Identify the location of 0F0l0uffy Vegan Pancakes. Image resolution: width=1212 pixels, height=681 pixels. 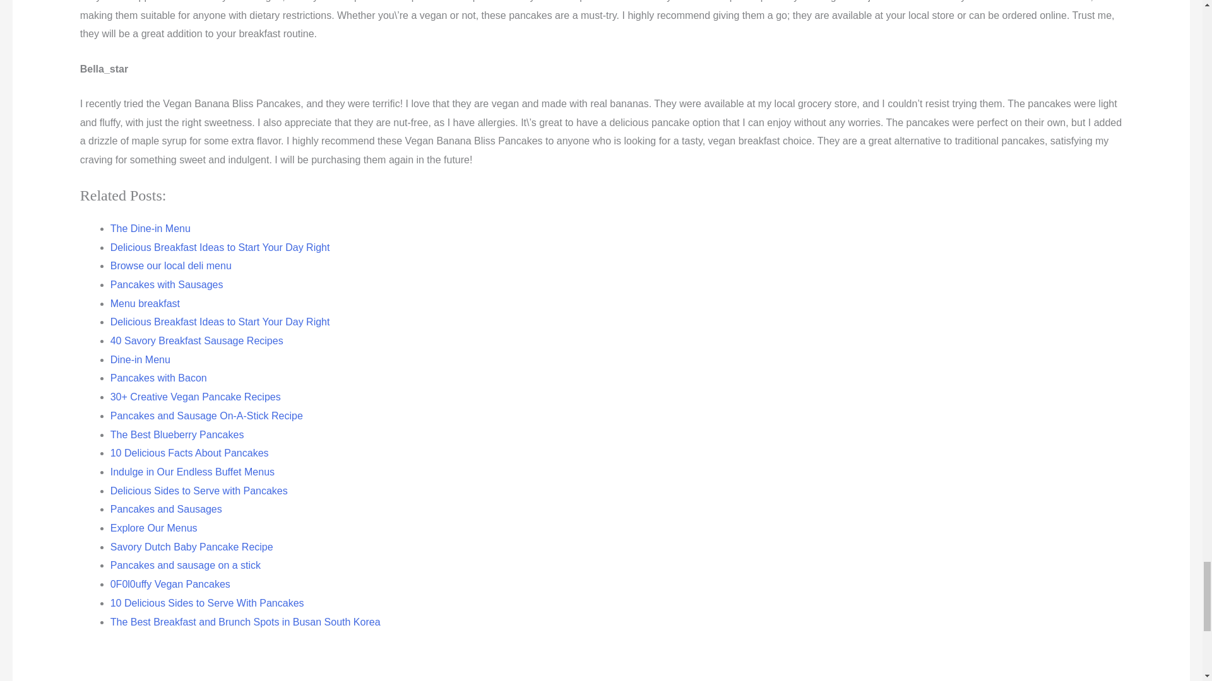
(170, 584).